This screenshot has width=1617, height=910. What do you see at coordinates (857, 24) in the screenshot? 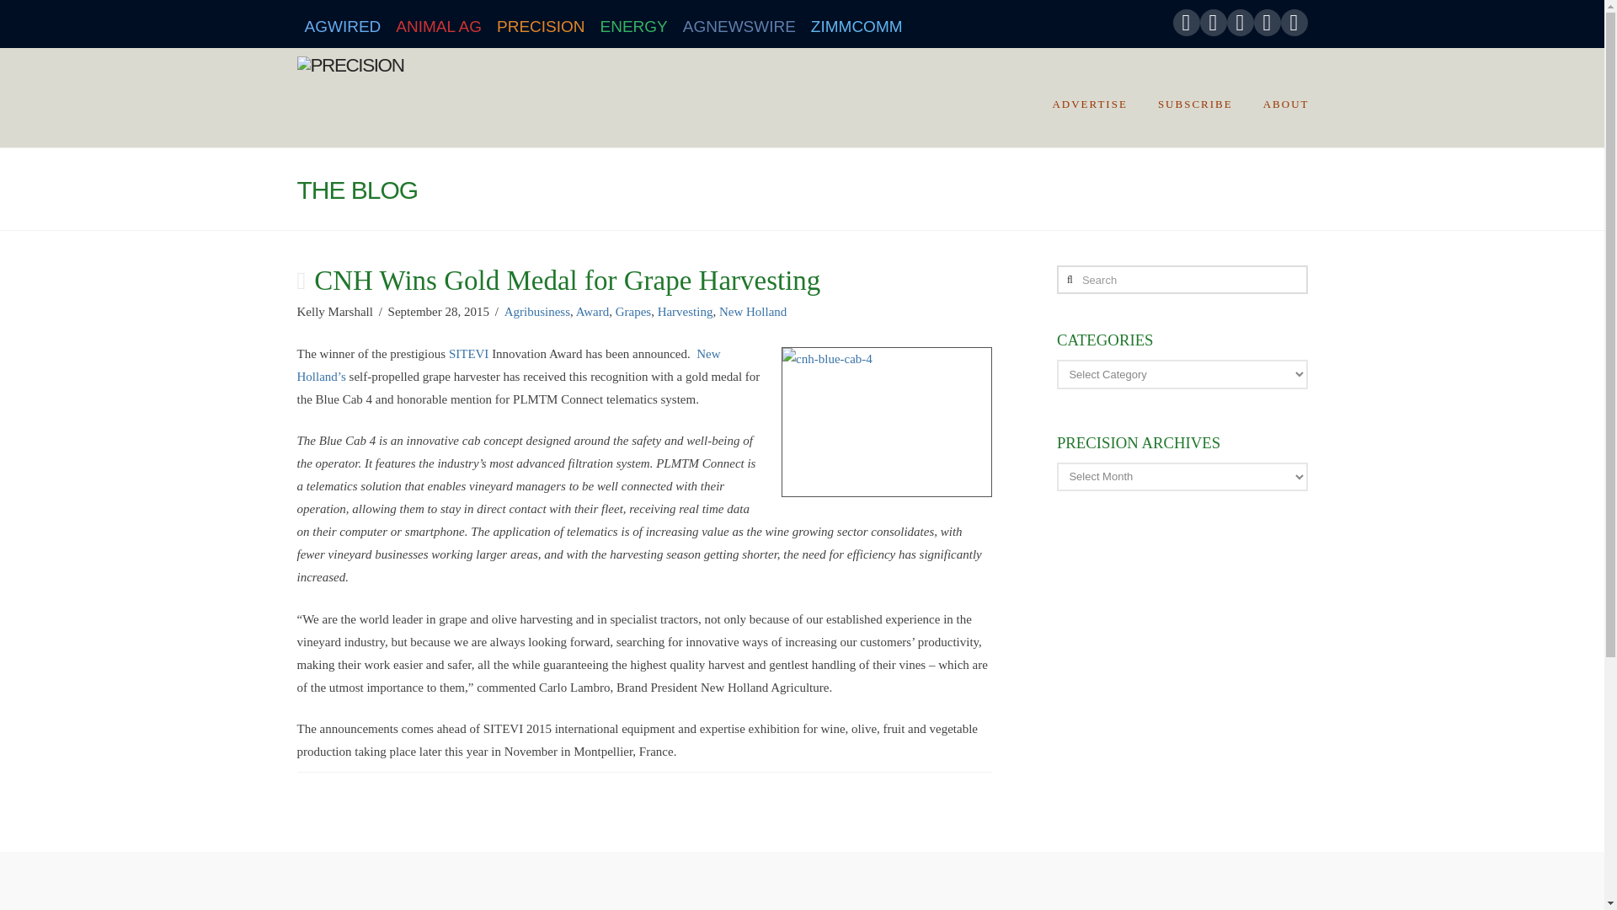
I see `ZIMMCOMM` at bounding box center [857, 24].